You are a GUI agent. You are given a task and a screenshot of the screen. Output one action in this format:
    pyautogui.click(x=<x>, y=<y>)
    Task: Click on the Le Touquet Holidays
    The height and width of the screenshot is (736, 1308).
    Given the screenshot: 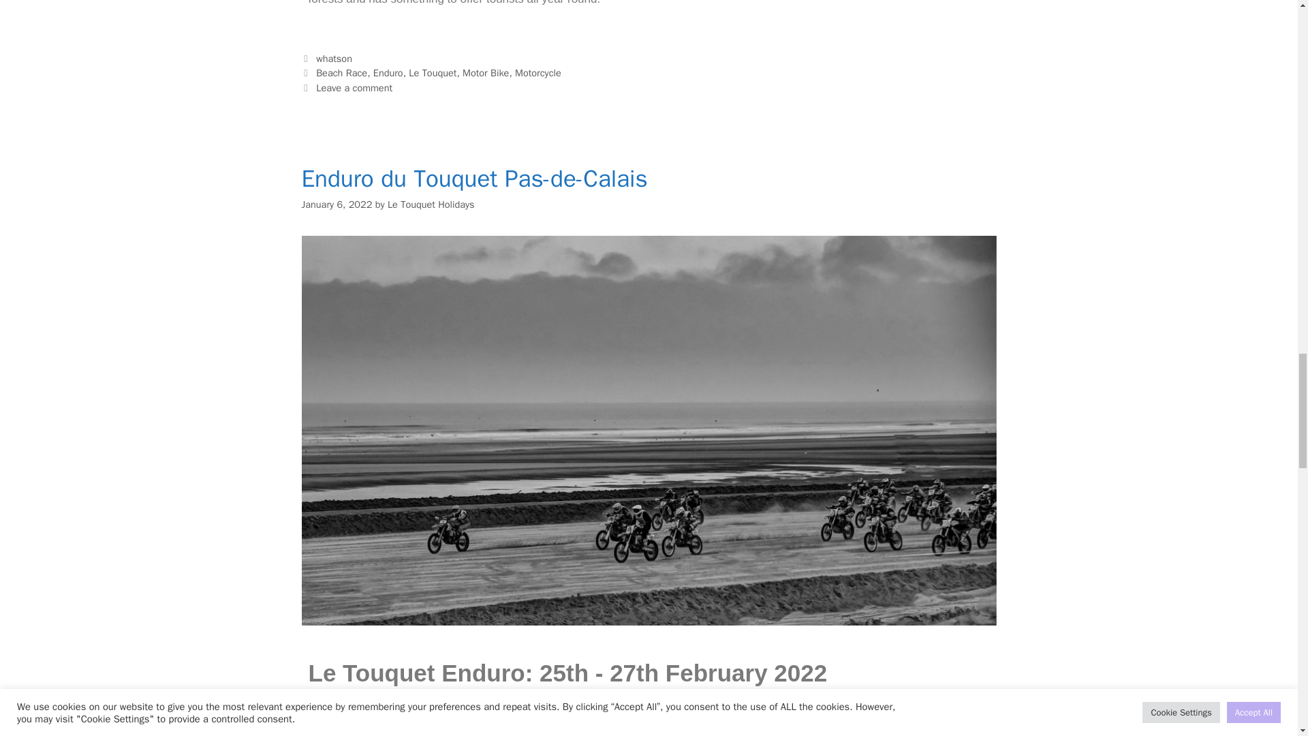 What is the action you would take?
    pyautogui.click(x=431, y=204)
    